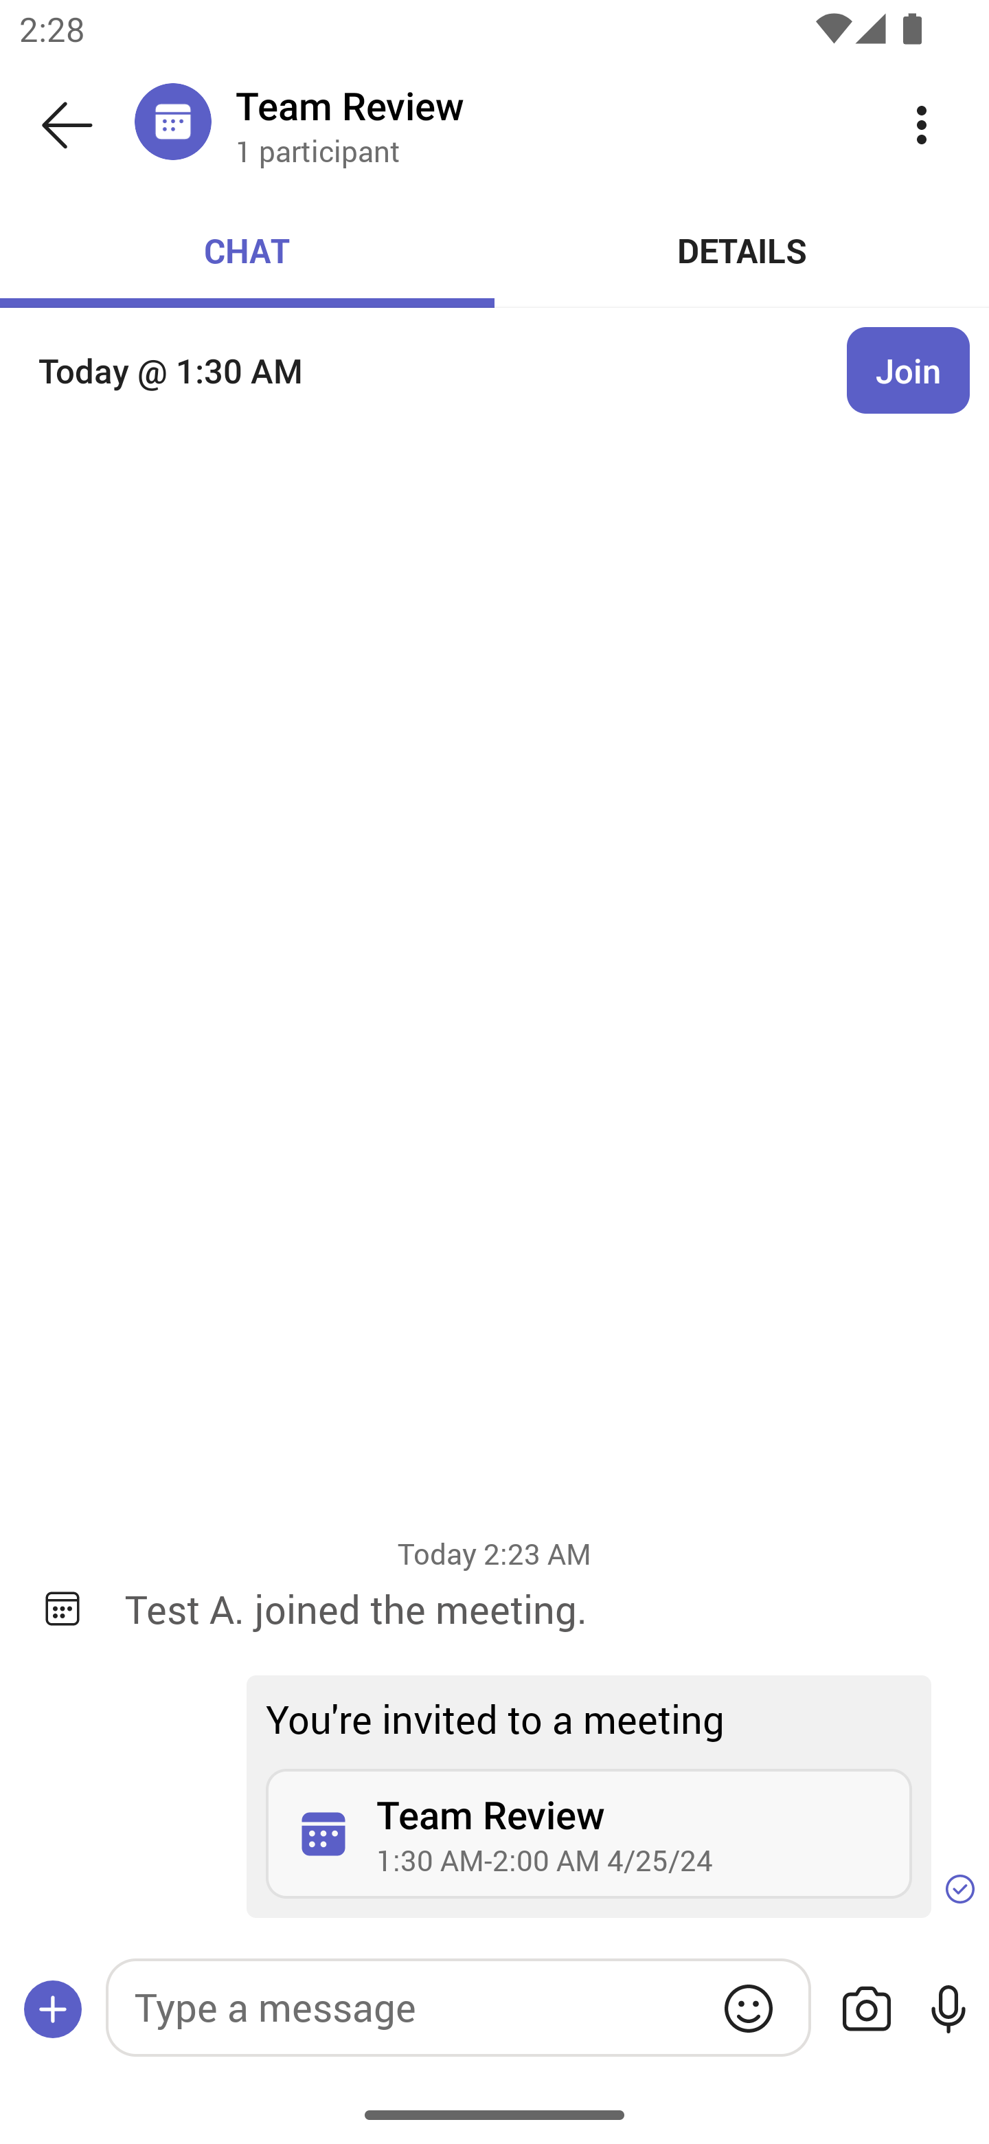 Image resolution: width=989 pixels, height=2144 pixels. What do you see at coordinates (866, 2009) in the screenshot?
I see `Button for loading camera action functionality` at bounding box center [866, 2009].